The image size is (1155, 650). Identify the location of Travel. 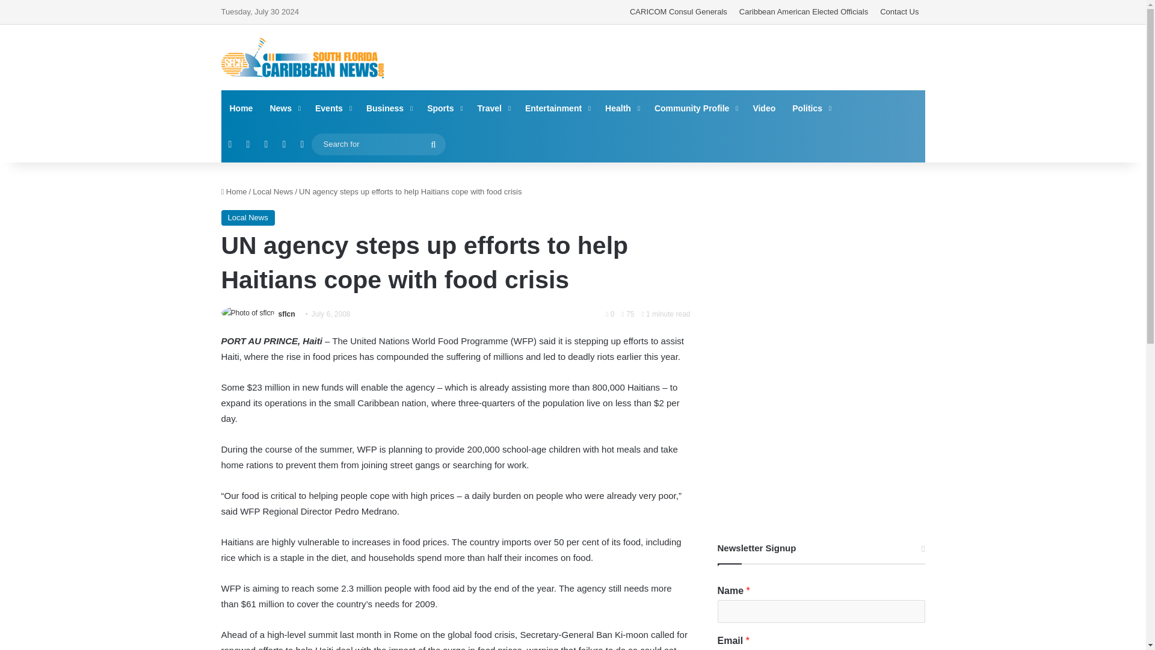
(492, 108).